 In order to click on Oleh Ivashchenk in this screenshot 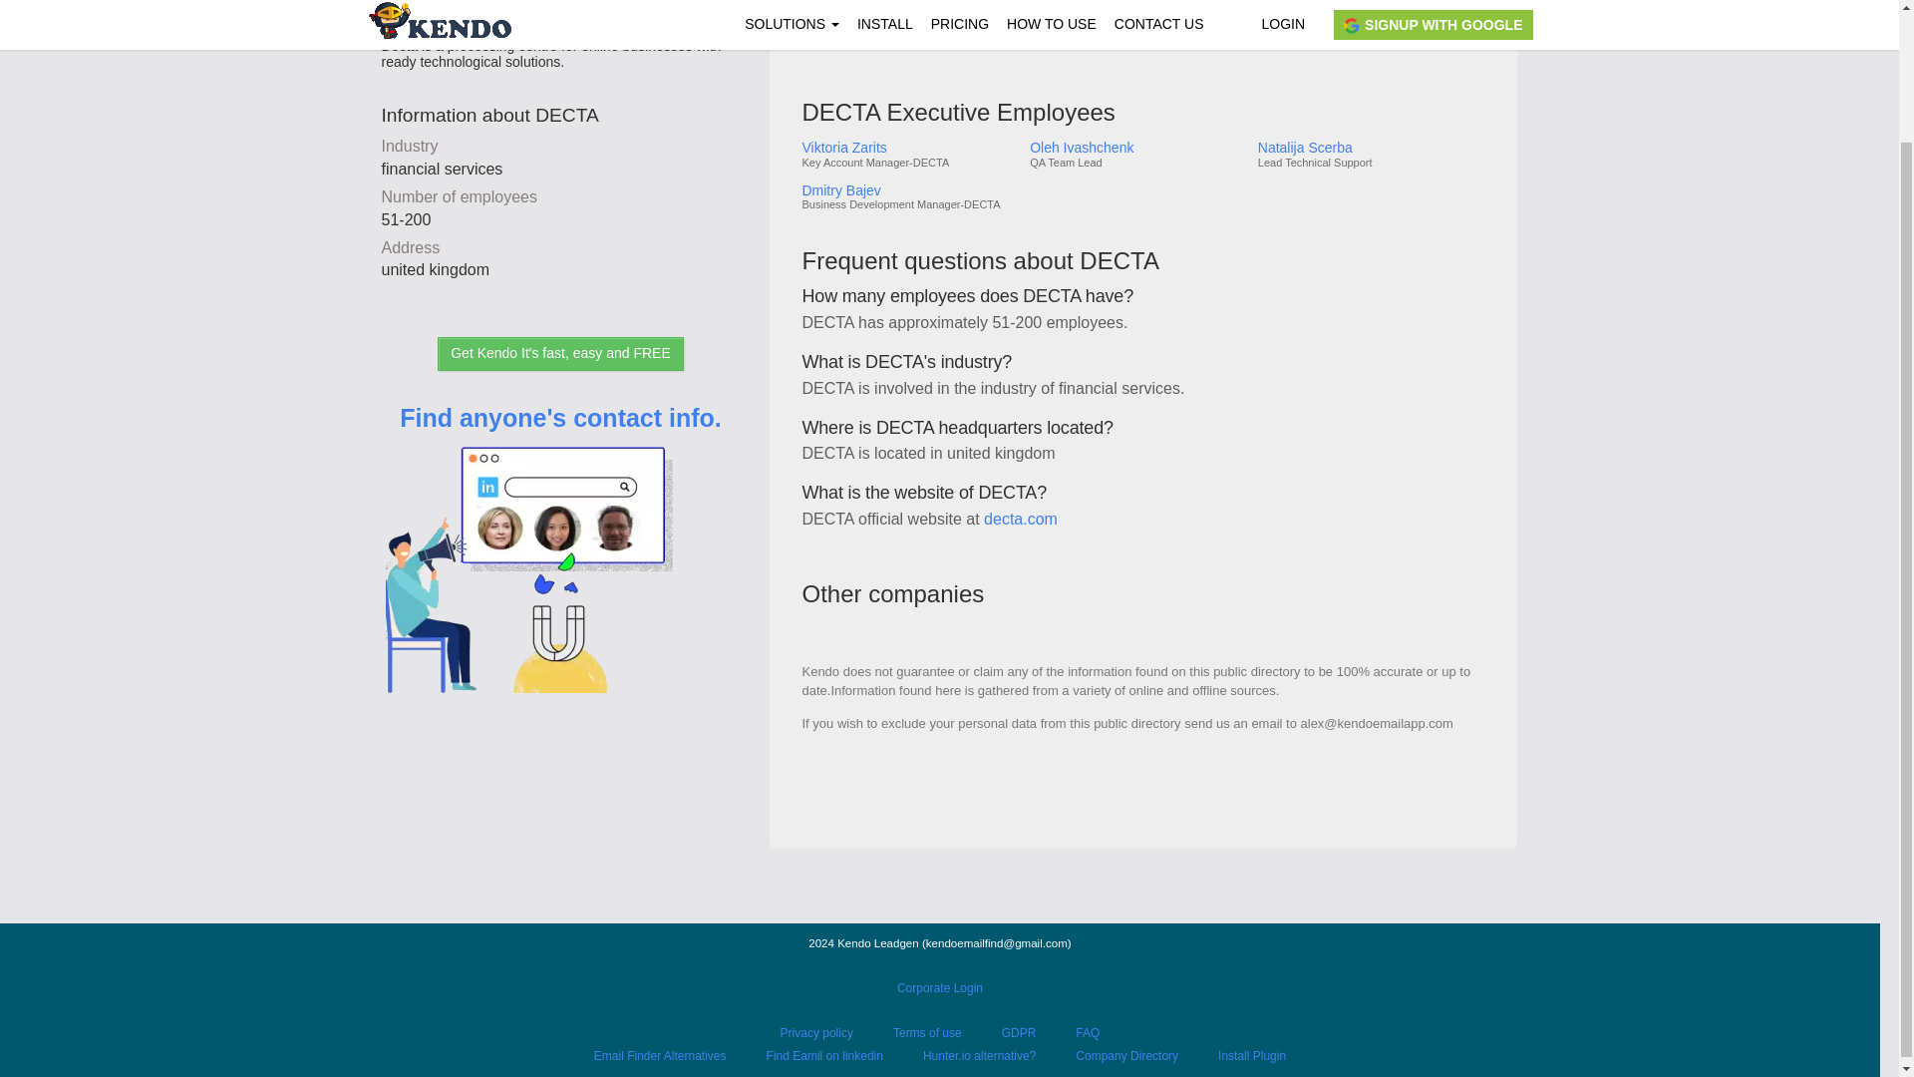, I will do `click(1135, 148)`.